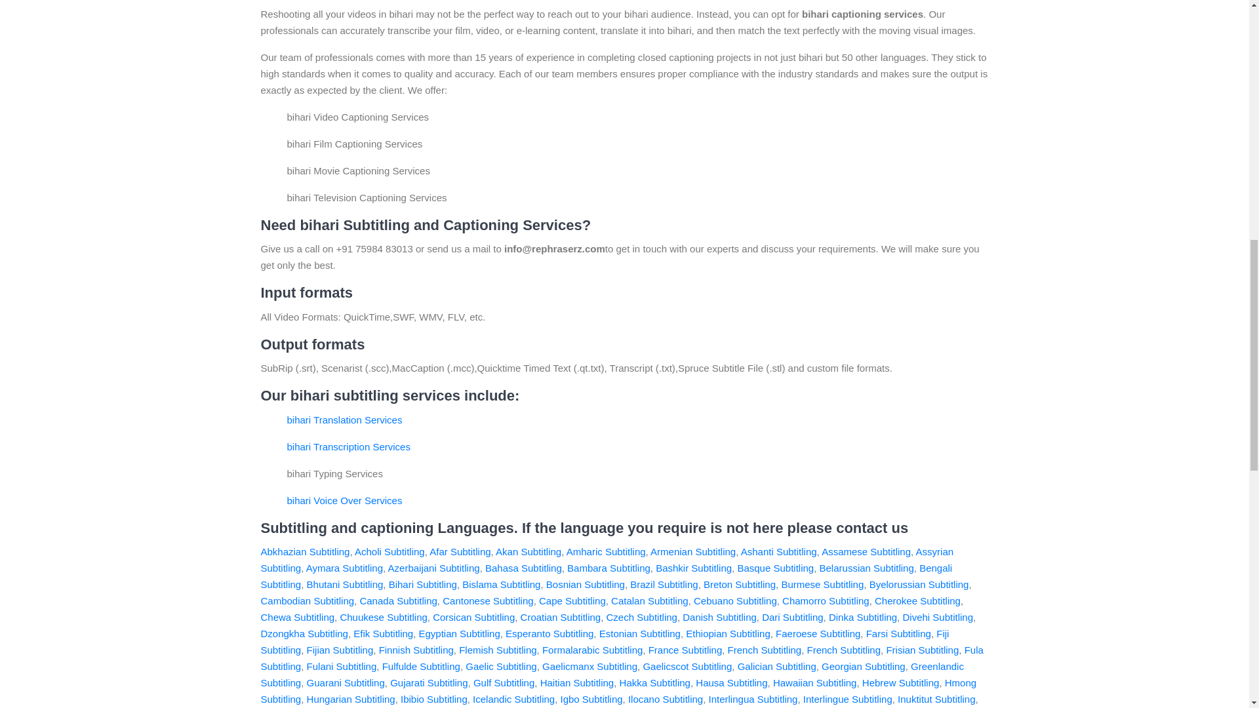 Image resolution: width=1259 pixels, height=708 pixels. I want to click on Assamese, so click(866, 551).